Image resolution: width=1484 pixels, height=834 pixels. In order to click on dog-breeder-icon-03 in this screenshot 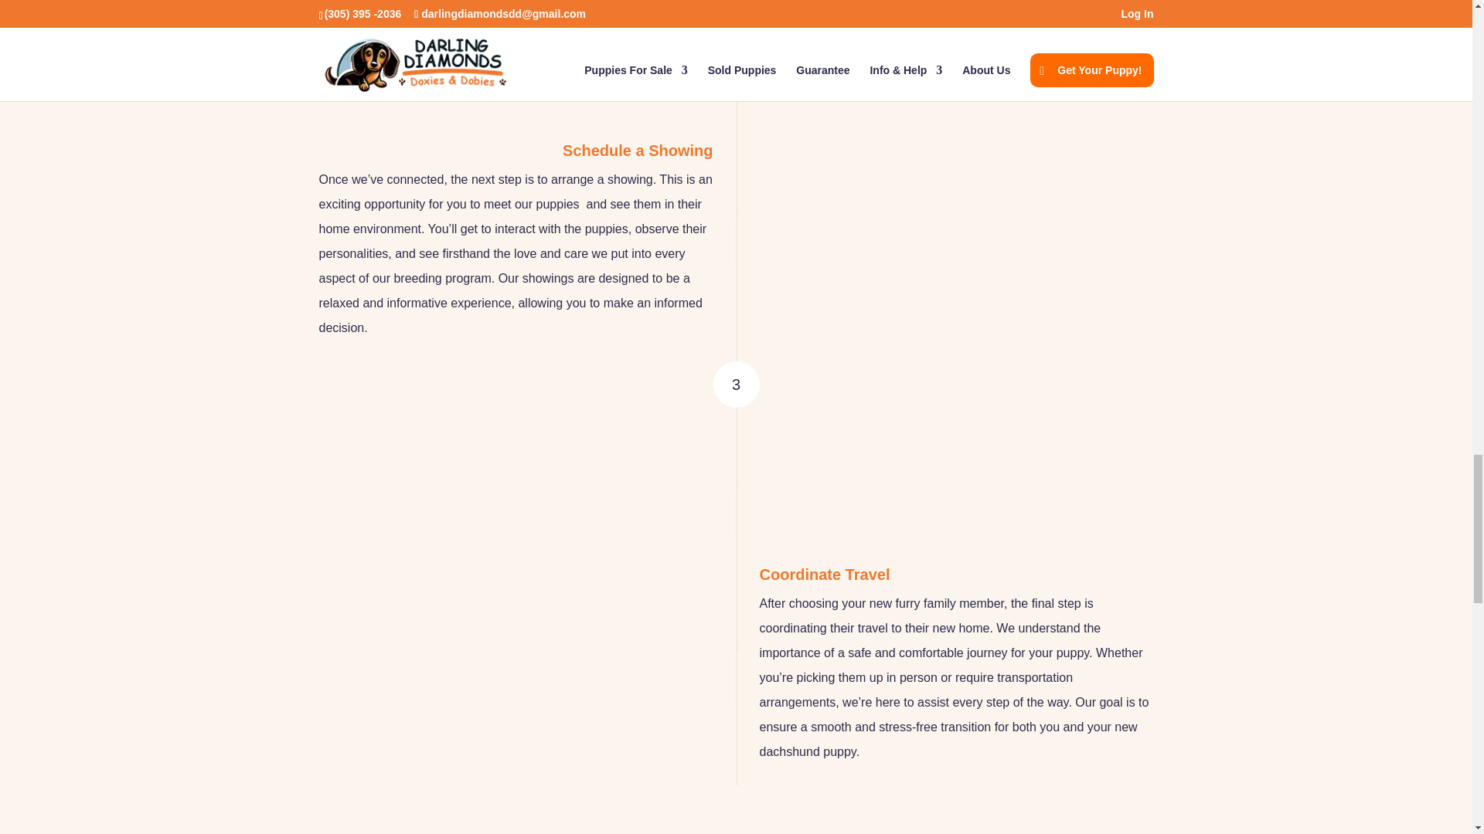, I will do `click(651, 61)`.